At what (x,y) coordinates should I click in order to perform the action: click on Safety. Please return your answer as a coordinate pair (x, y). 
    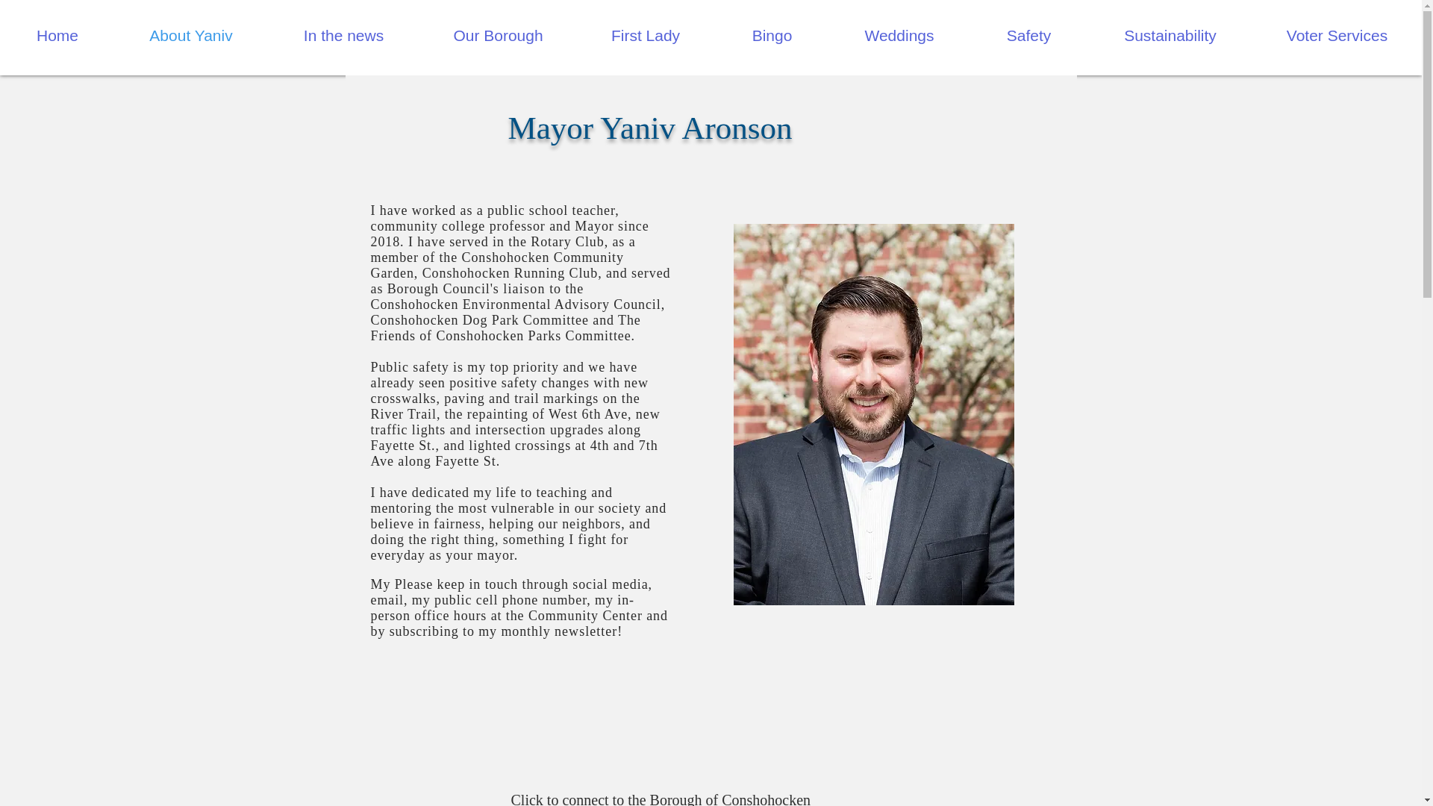
    Looking at the image, I should click on (1028, 36).